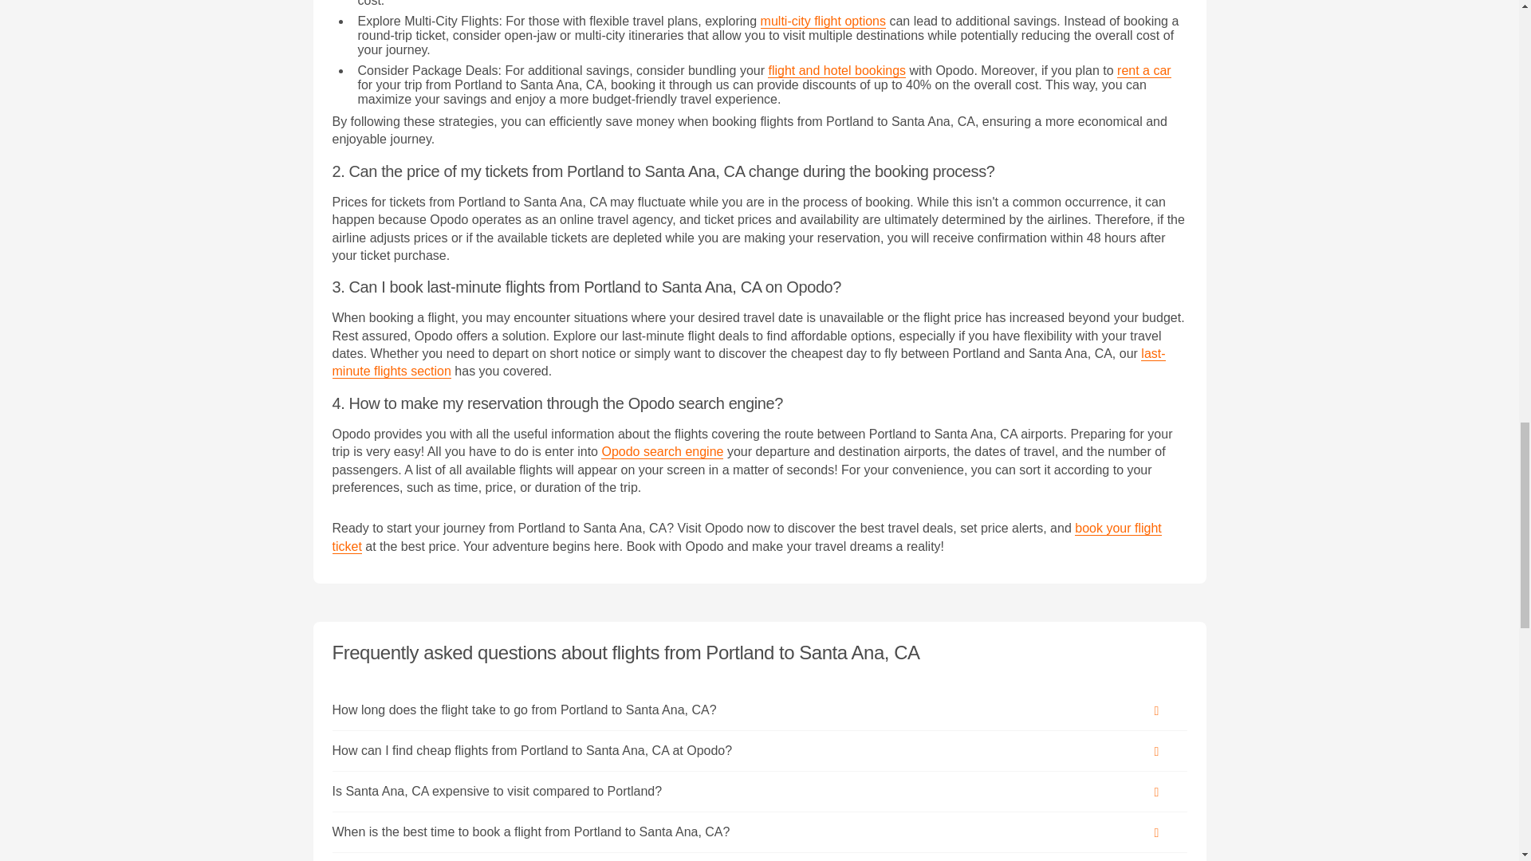  I want to click on last-minute flights section, so click(748, 363).